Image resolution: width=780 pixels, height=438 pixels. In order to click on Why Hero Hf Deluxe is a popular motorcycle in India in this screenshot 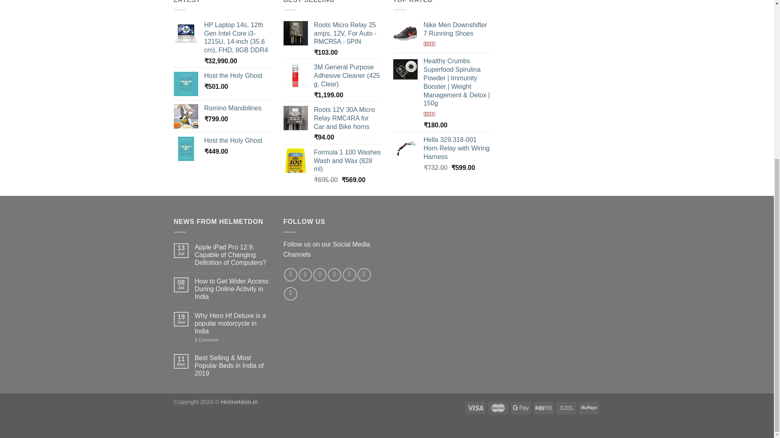, I will do `click(232, 324)`.